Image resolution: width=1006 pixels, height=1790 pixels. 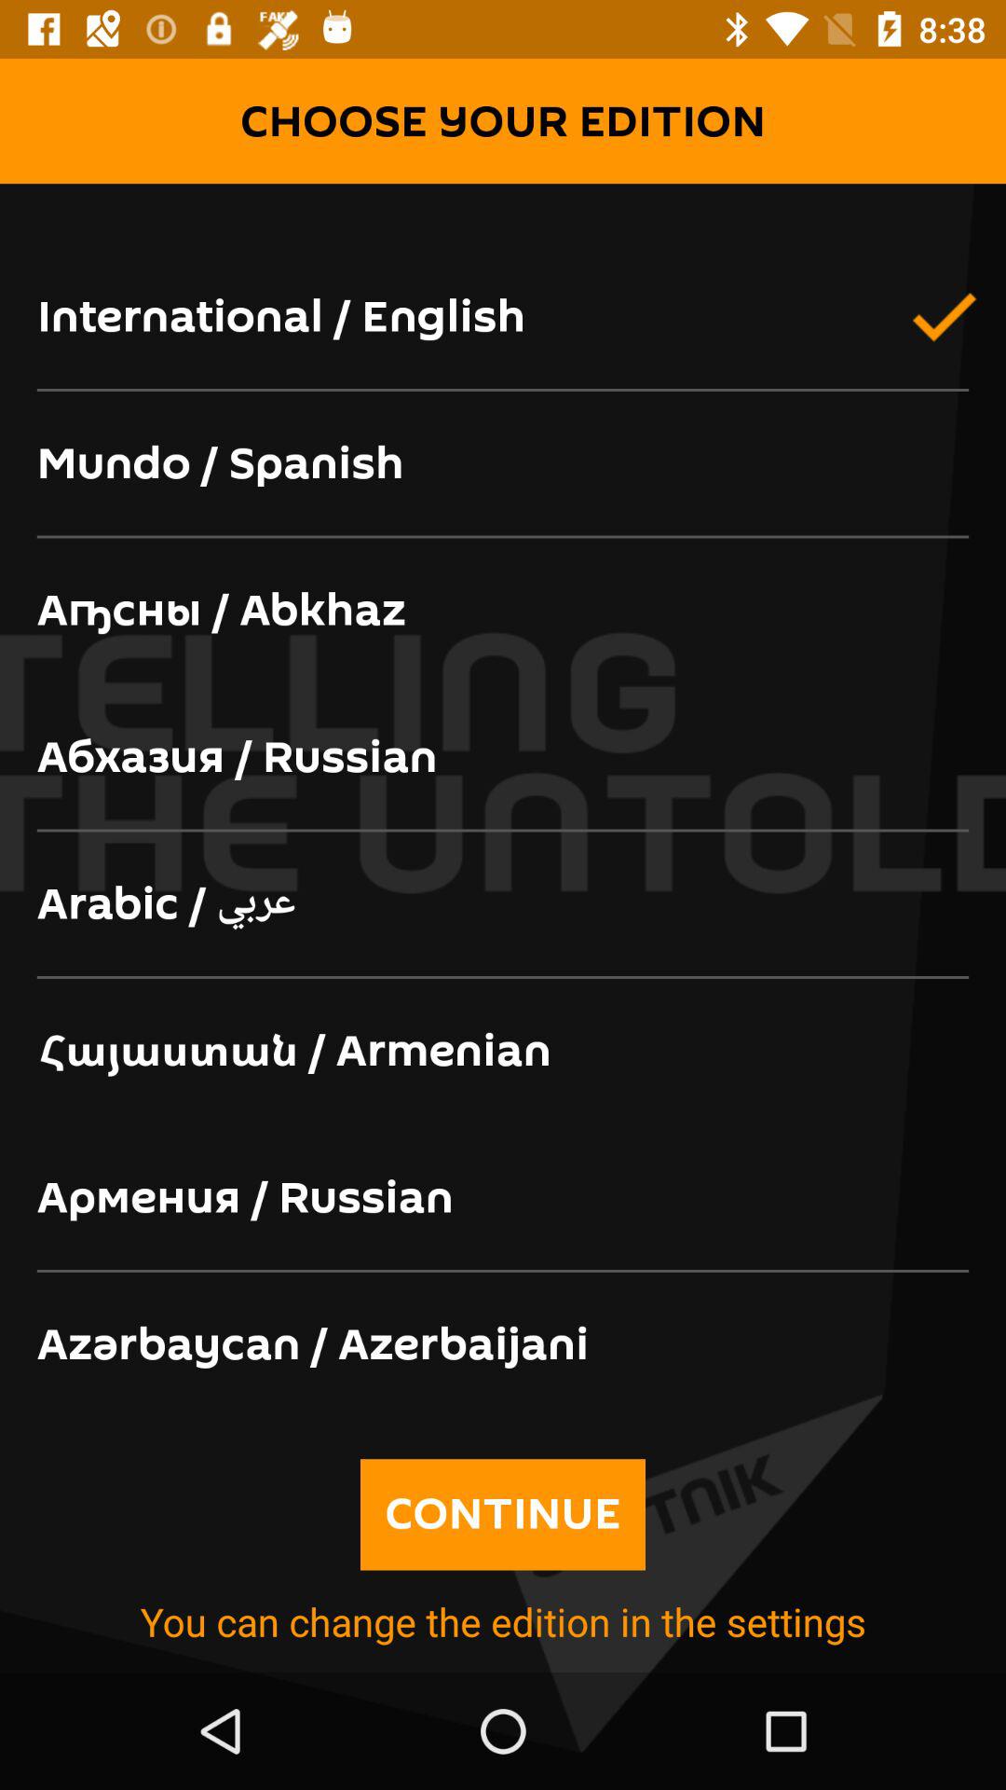 I want to click on flip until the mundo / spanish, so click(x=503, y=464).